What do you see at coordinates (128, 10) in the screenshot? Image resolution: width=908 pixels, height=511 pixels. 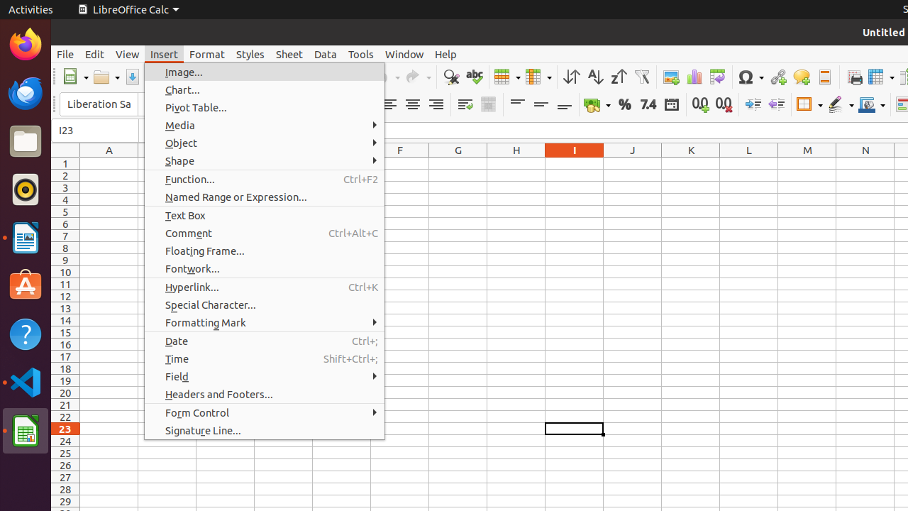 I see `LibreOffice Calc` at bounding box center [128, 10].